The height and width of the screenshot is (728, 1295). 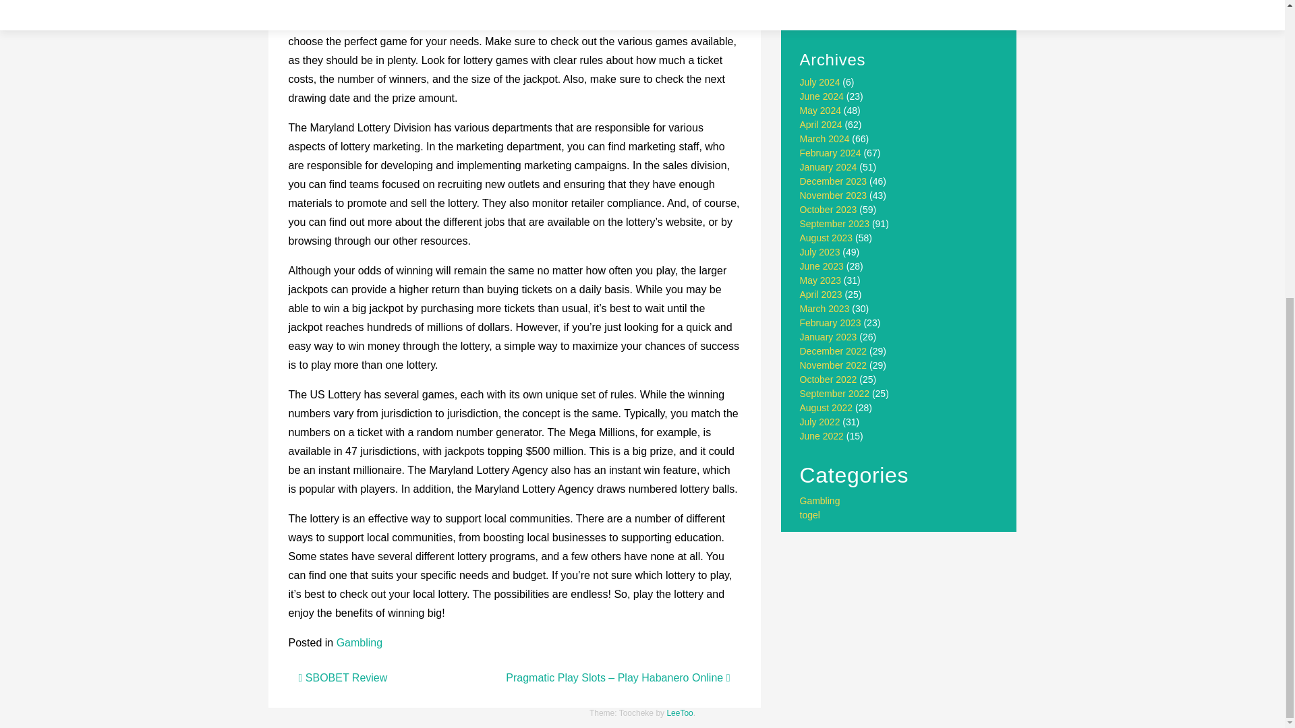 I want to click on December 2022, so click(x=834, y=351).